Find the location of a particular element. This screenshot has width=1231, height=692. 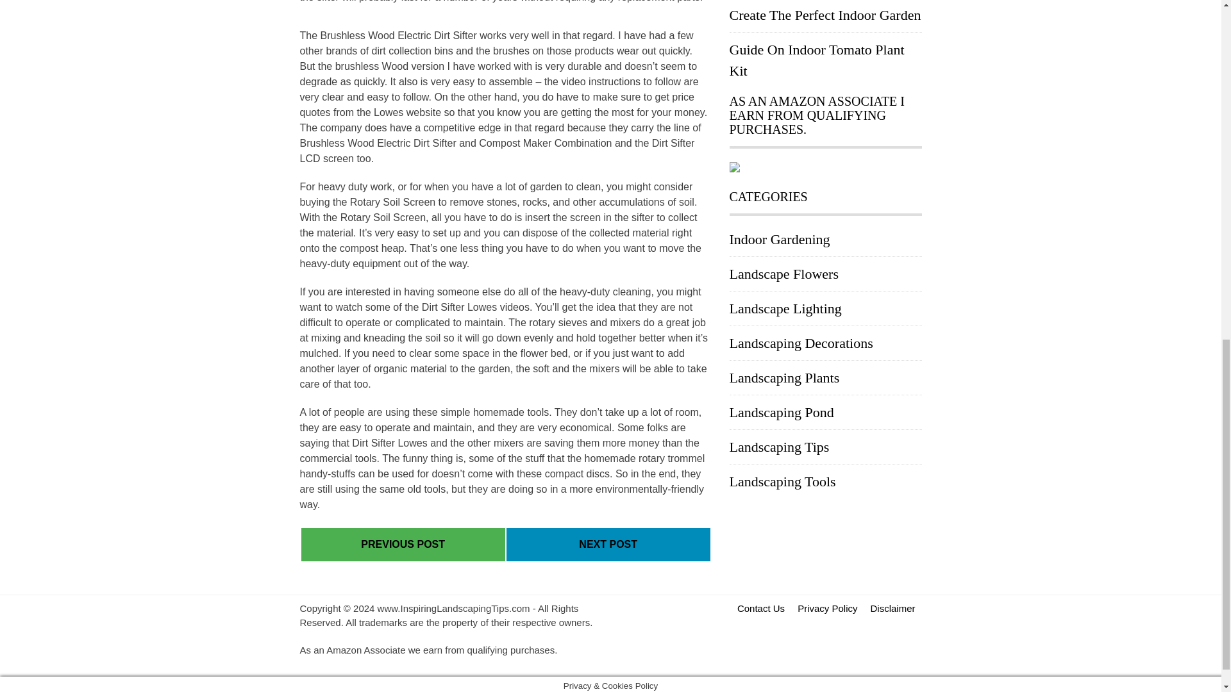

Landscaping Decorations is located at coordinates (801, 342).